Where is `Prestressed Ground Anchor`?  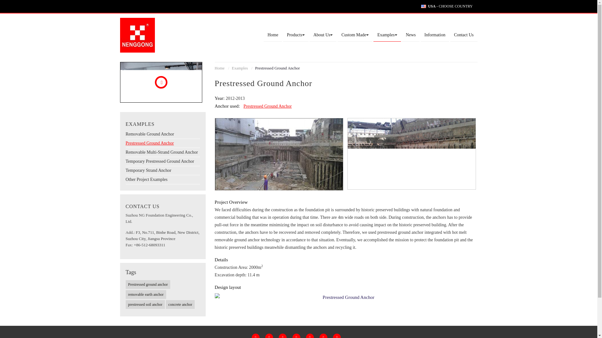
Prestressed Ground Anchor is located at coordinates (411, 153).